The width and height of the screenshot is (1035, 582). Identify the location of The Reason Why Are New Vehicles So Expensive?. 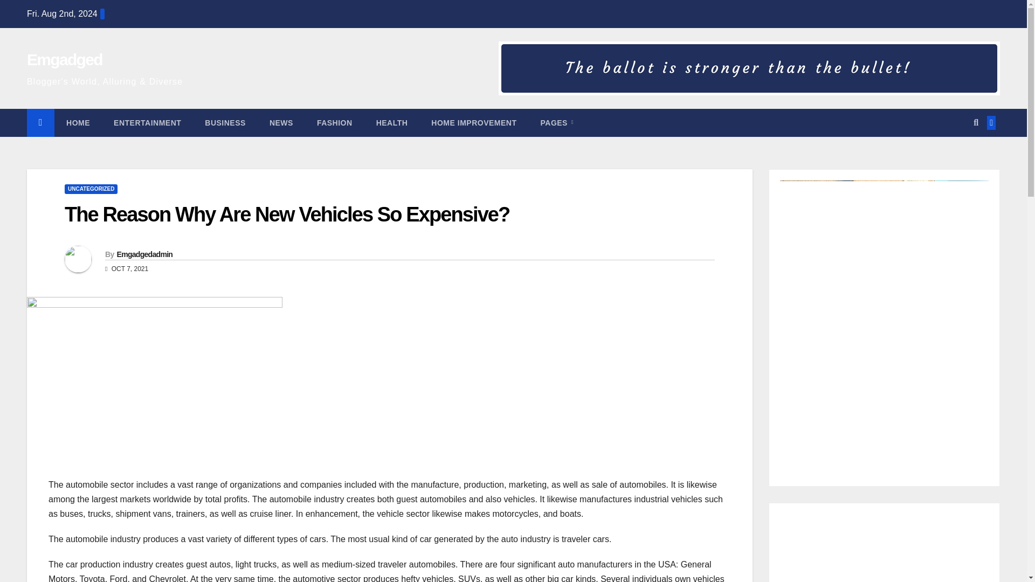
(287, 214).